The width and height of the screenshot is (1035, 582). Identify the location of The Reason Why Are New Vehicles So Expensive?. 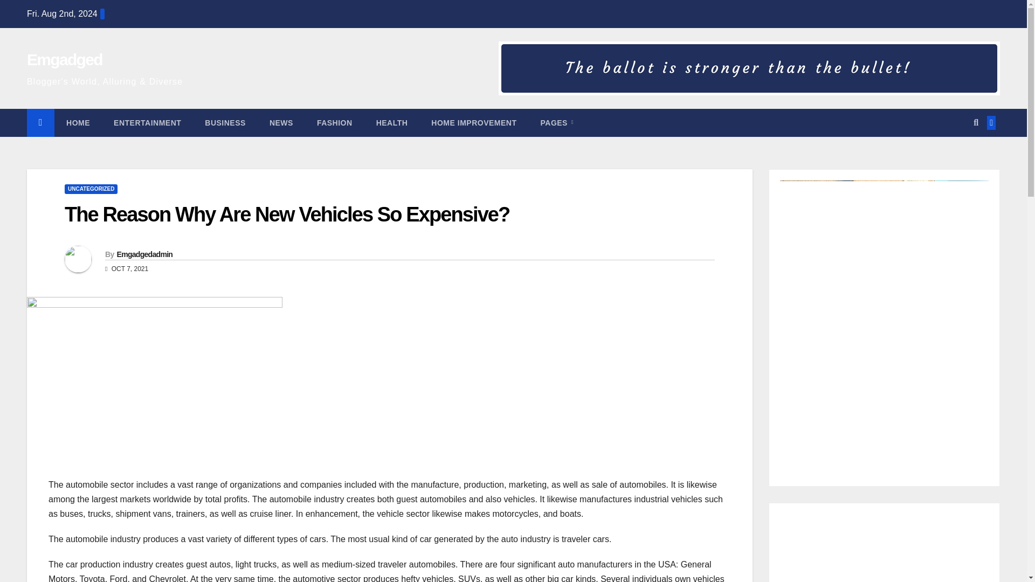
(287, 214).